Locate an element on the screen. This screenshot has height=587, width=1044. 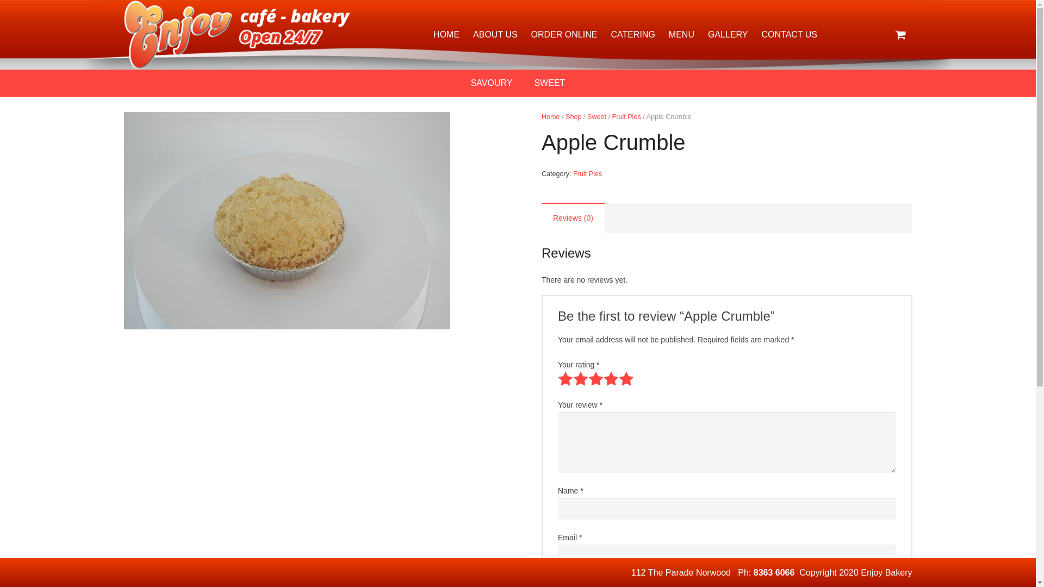
Shop is located at coordinates (573, 117).